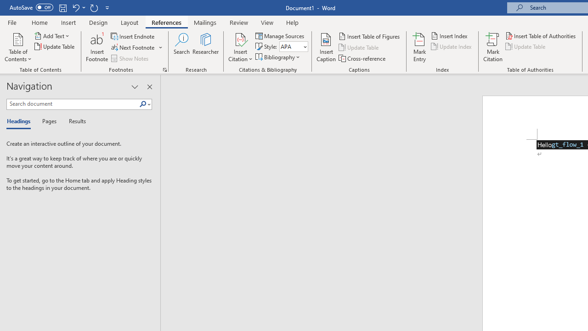 This screenshot has height=331, width=588. Describe the element at coordinates (133, 36) in the screenshot. I see `Insert Endnote` at that location.